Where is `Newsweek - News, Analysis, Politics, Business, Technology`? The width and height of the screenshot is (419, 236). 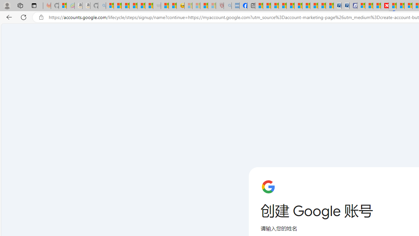
Newsweek - News, Analysis, Politics, Business, Technology is located at coordinates (384, 6).